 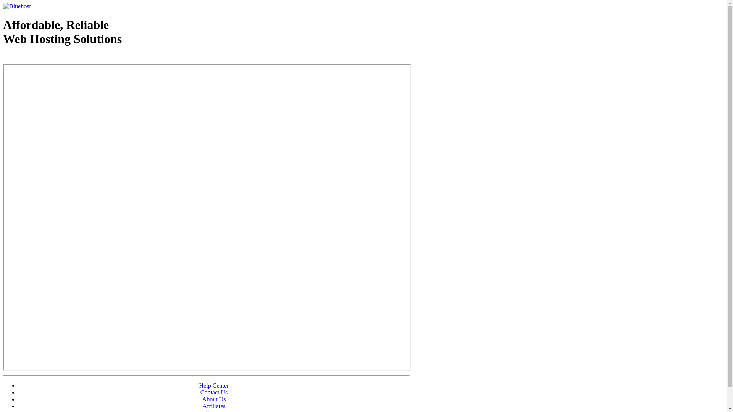 What do you see at coordinates (214, 406) in the screenshot?
I see `Affiliates` at bounding box center [214, 406].